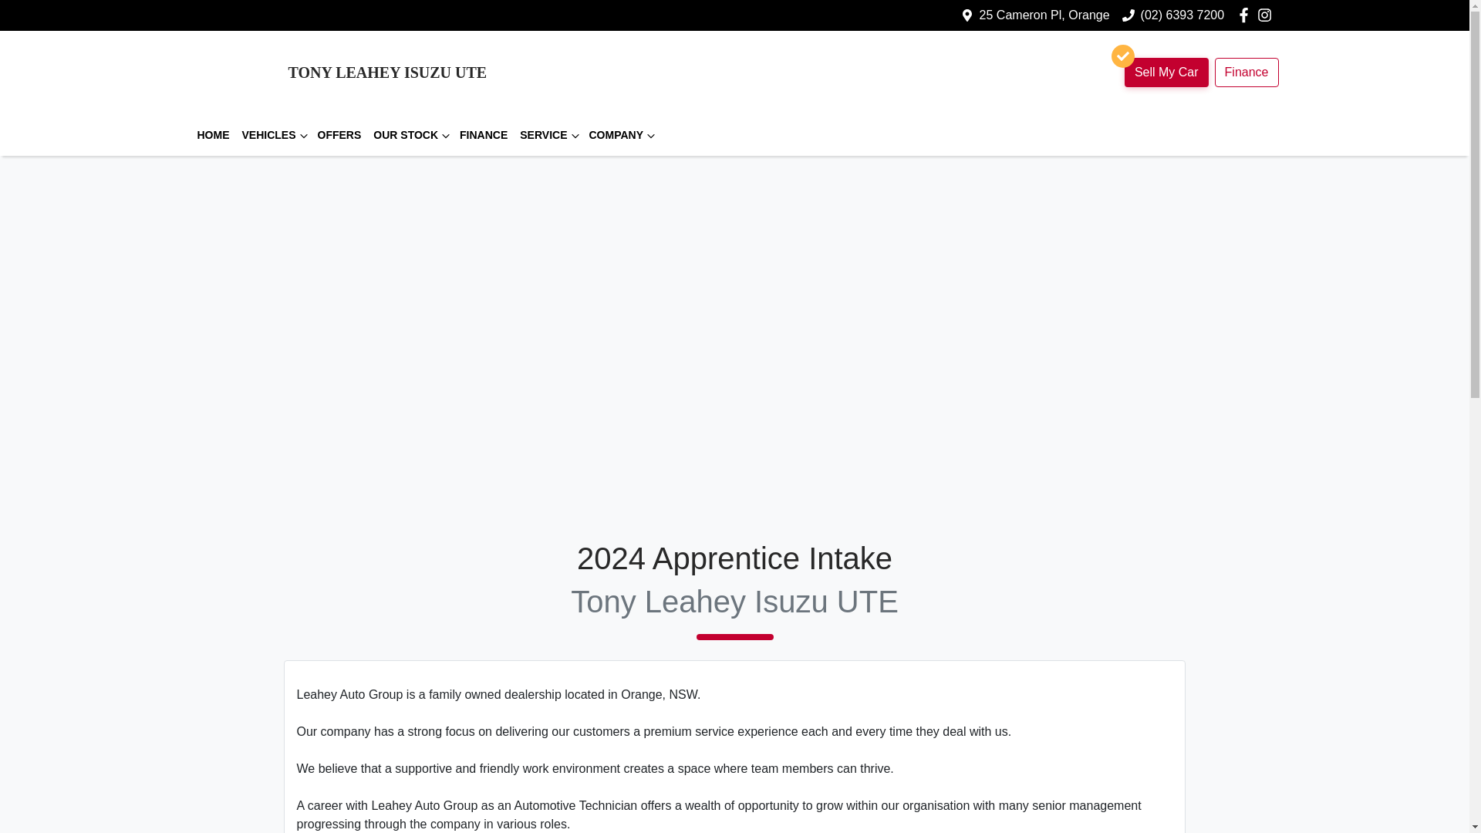 Image resolution: width=1481 pixels, height=833 pixels. Describe the element at coordinates (621, 135) in the screenshot. I see `COMPANY` at that location.